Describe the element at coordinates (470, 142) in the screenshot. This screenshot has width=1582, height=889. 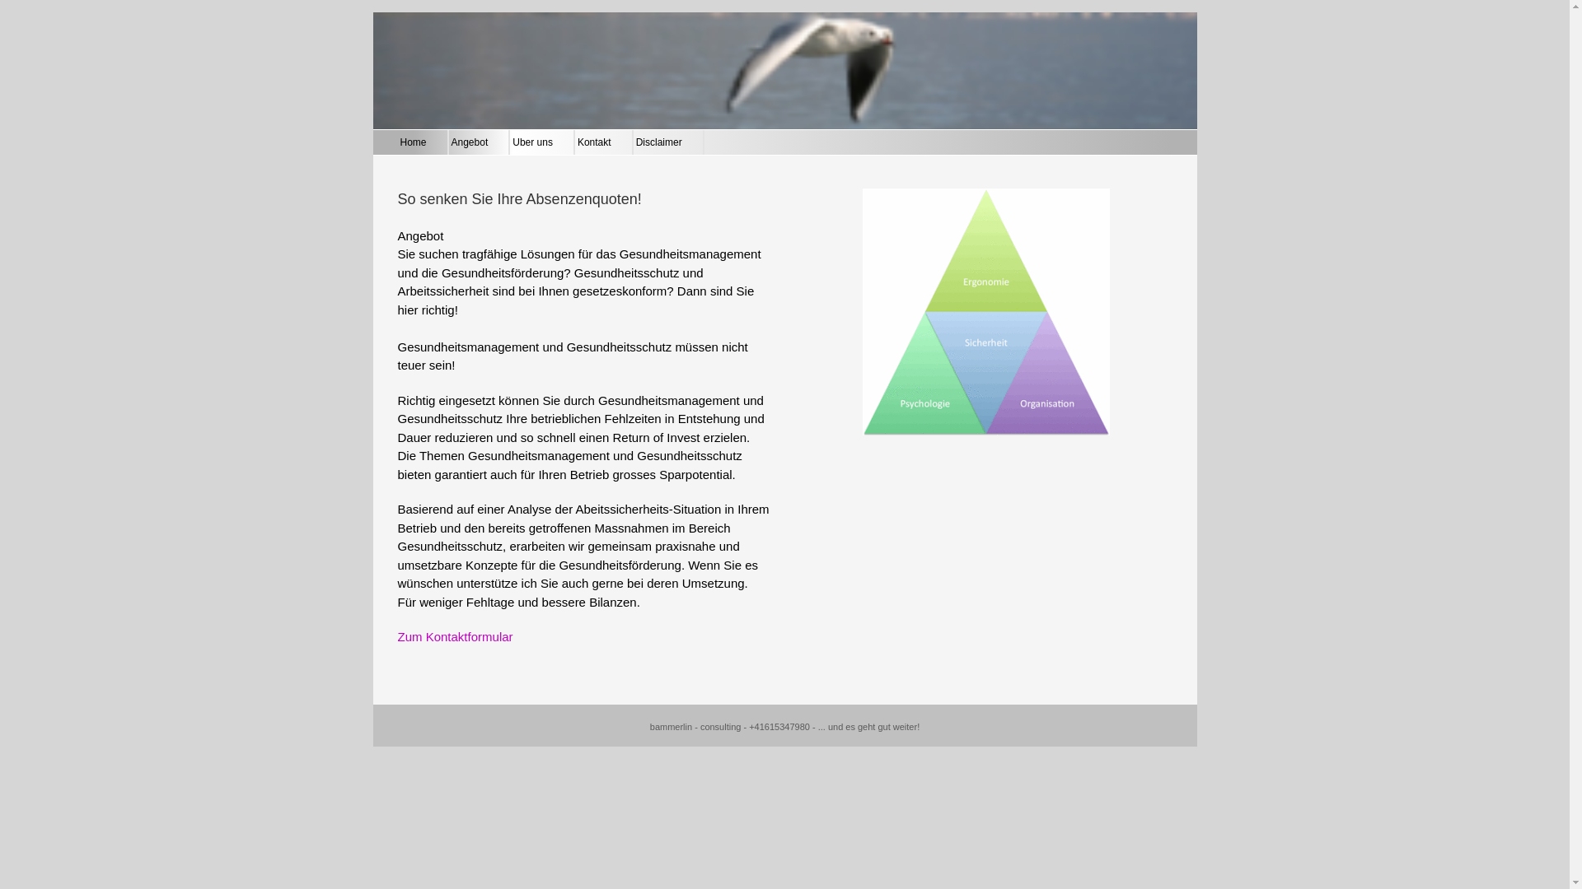
I see `Angebot` at that location.